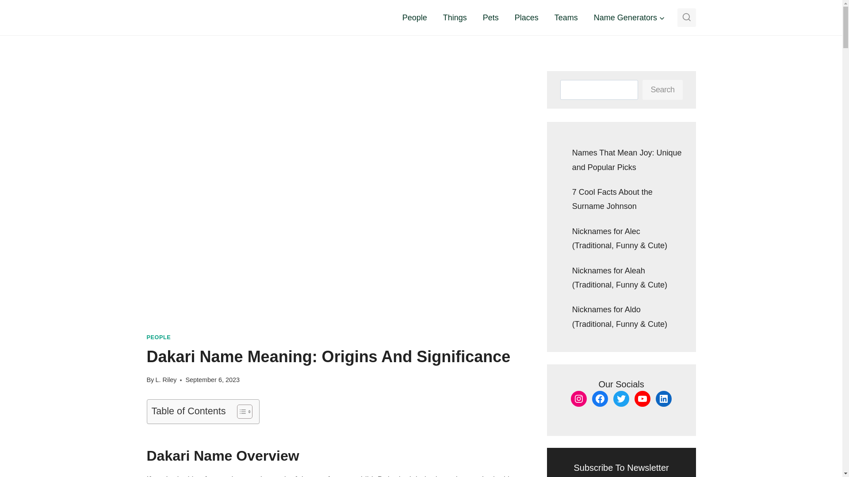 The width and height of the screenshot is (849, 477). What do you see at coordinates (491, 18) in the screenshot?
I see `Pets` at bounding box center [491, 18].